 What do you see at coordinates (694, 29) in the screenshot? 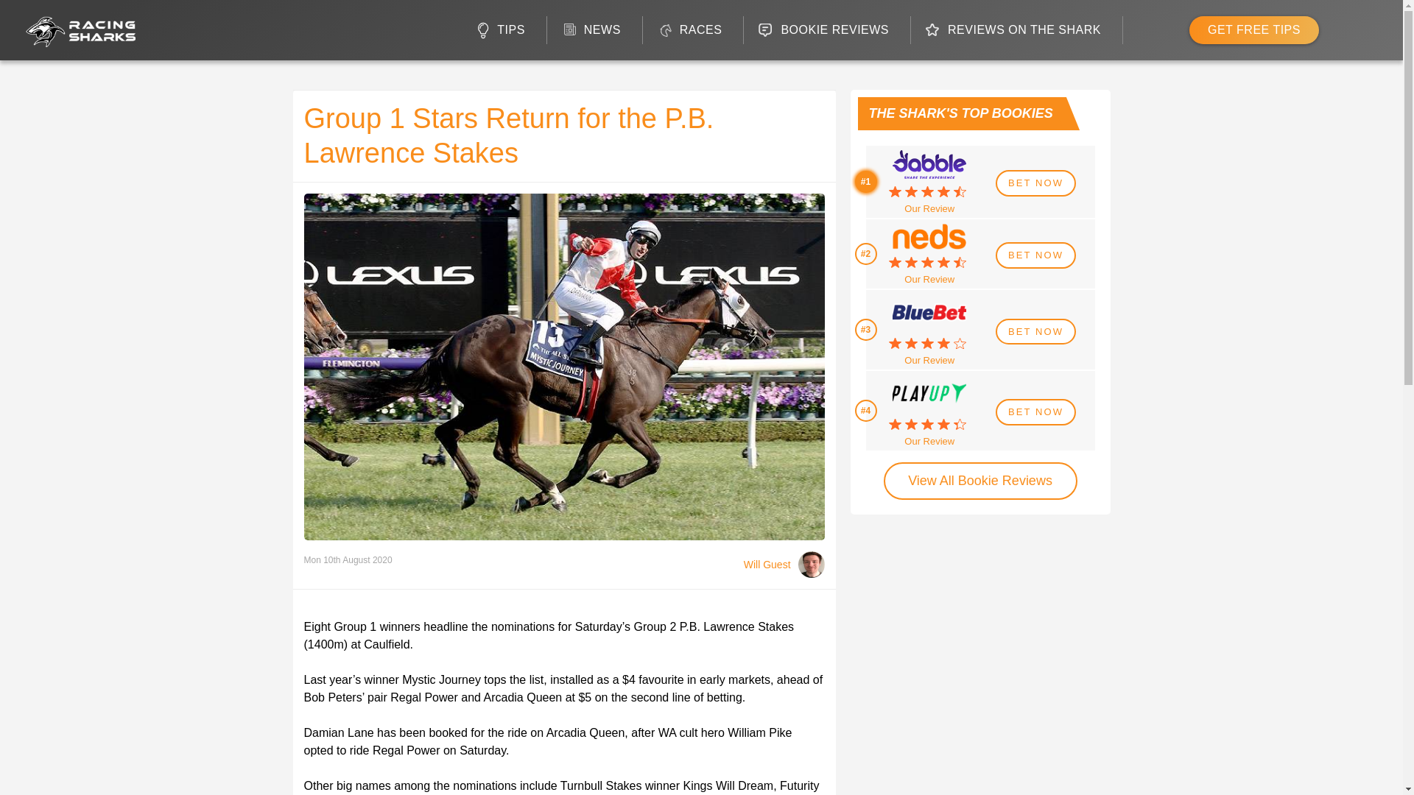
I see `Races` at bounding box center [694, 29].